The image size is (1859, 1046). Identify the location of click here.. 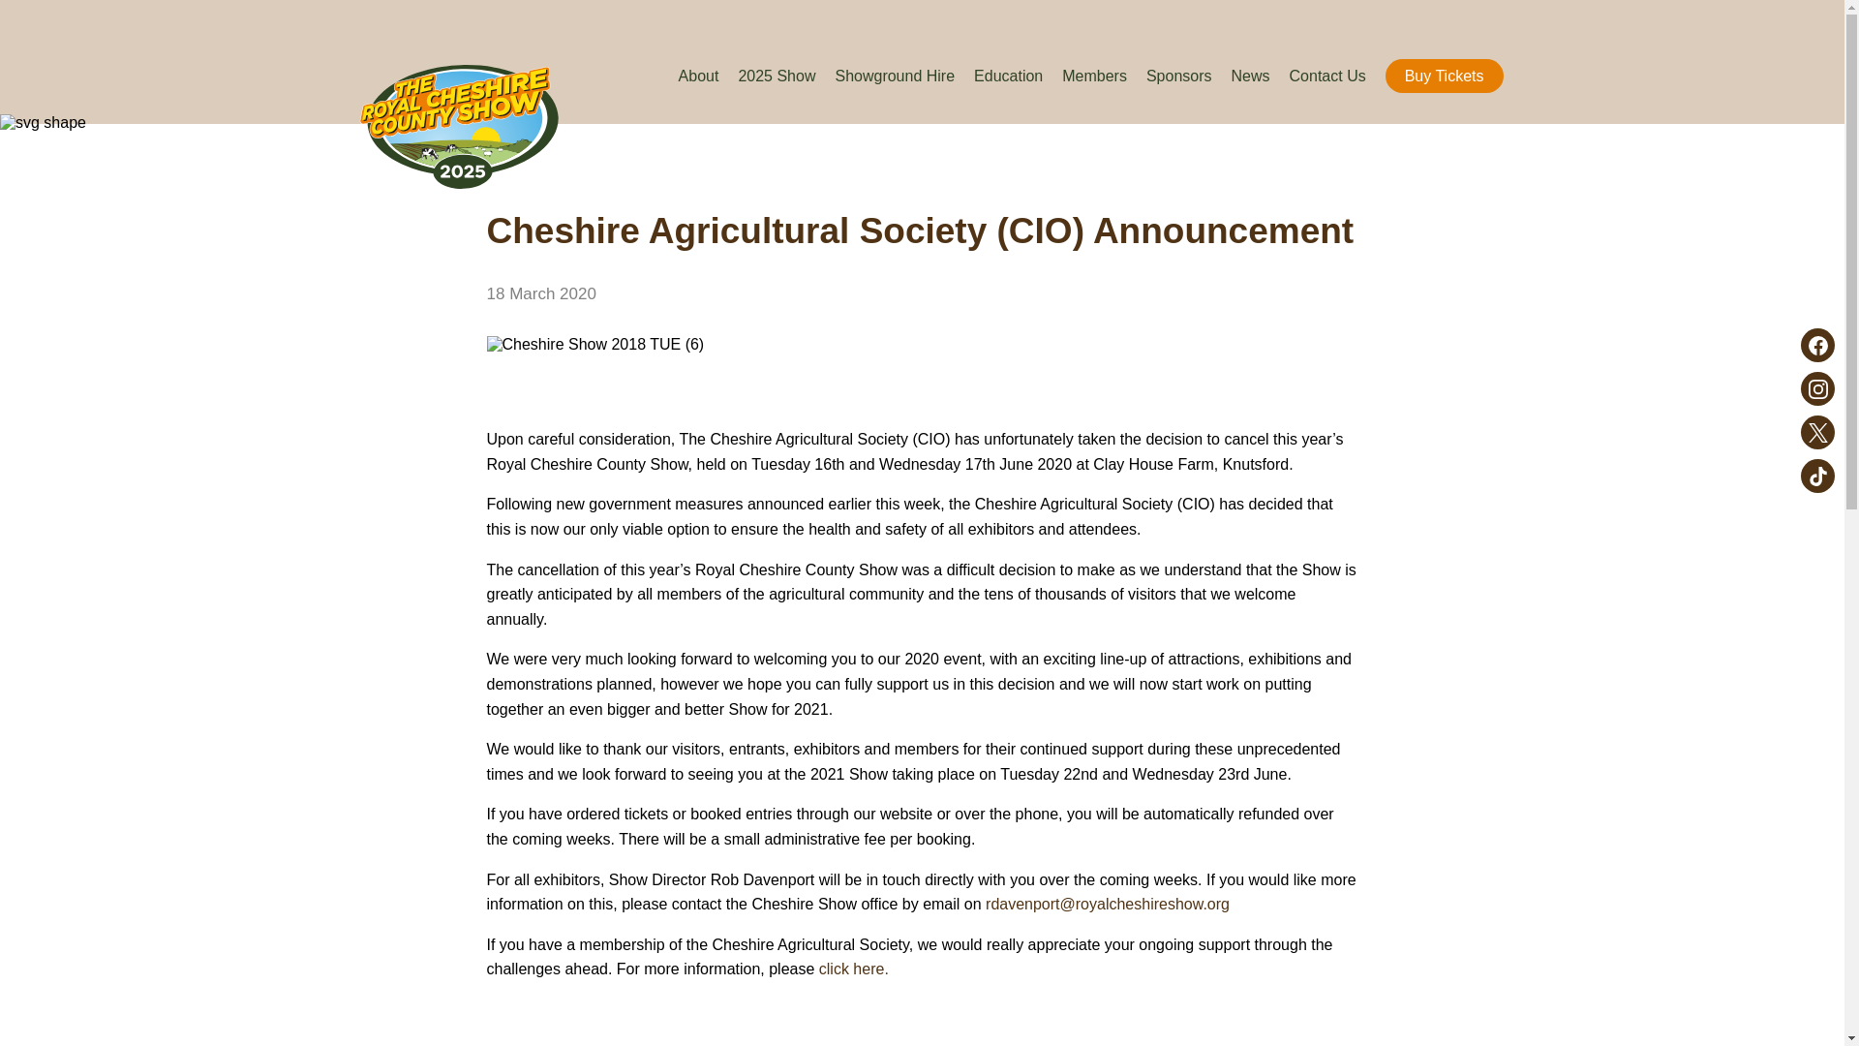
(854, 969).